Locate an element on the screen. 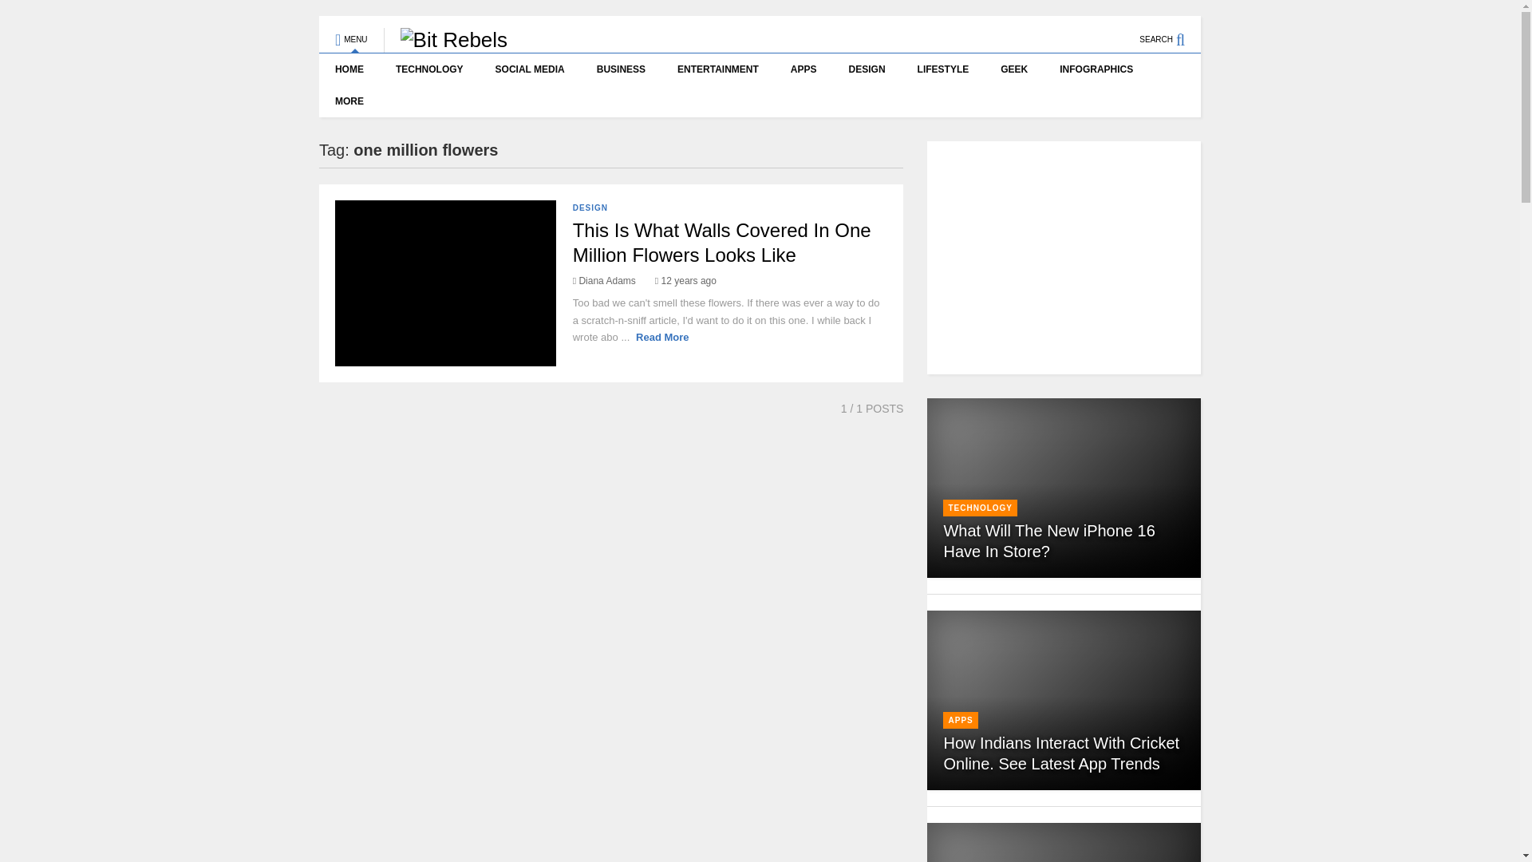 The image size is (1532, 862). SOCIAL MEDIA is located at coordinates (530, 69).